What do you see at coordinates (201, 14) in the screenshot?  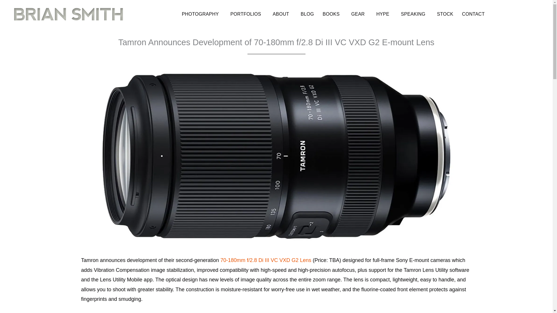 I see `PHOTOGRAPHY` at bounding box center [201, 14].